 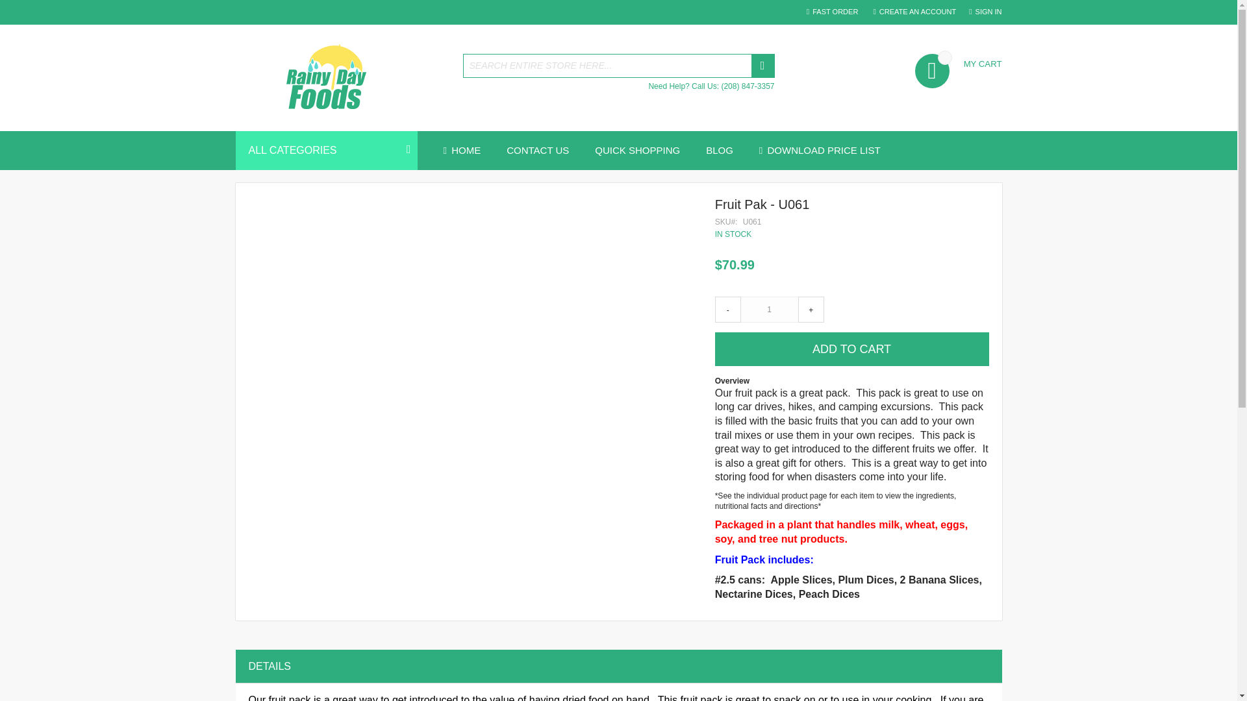 What do you see at coordinates (866, 579) in the screenshot?
I see `Plum Dices` at bounding box center [866, 579].